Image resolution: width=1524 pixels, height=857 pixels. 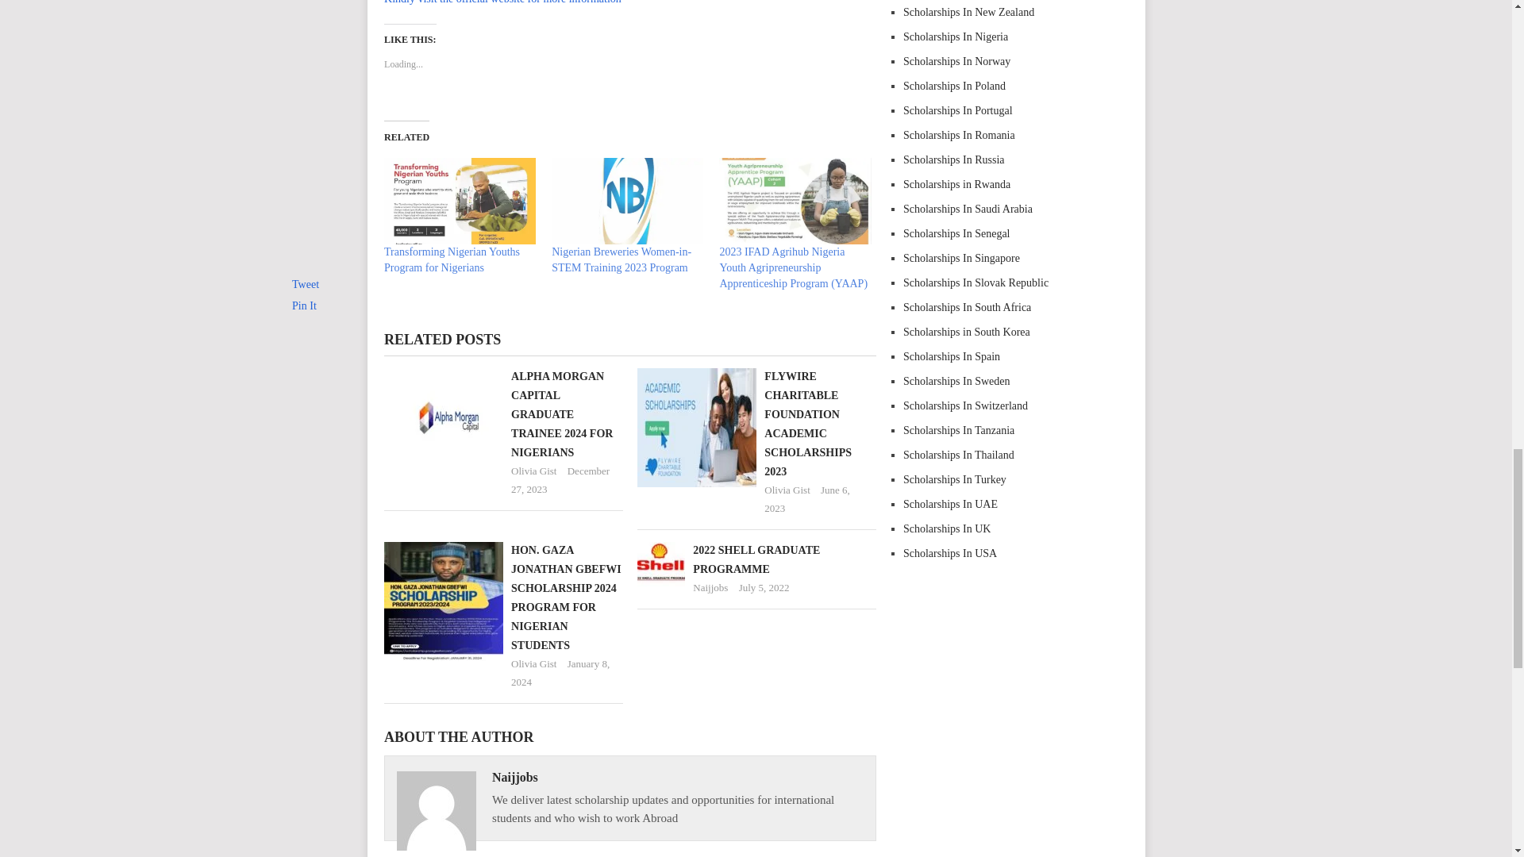 What do you see at coordinates (533, 663) in the screenshot?
I see `Olivia Gist` at bounding box center [533, 663].